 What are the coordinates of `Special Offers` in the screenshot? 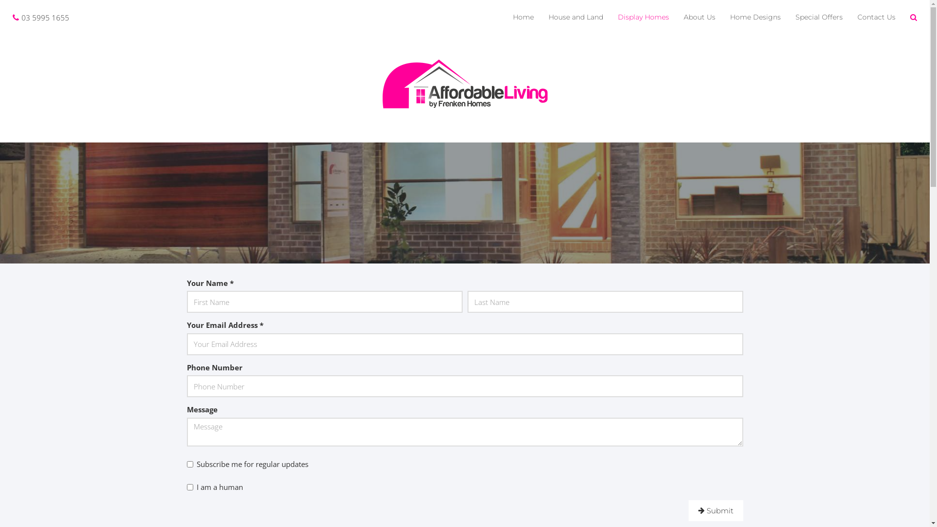 It's located at (819, 17).